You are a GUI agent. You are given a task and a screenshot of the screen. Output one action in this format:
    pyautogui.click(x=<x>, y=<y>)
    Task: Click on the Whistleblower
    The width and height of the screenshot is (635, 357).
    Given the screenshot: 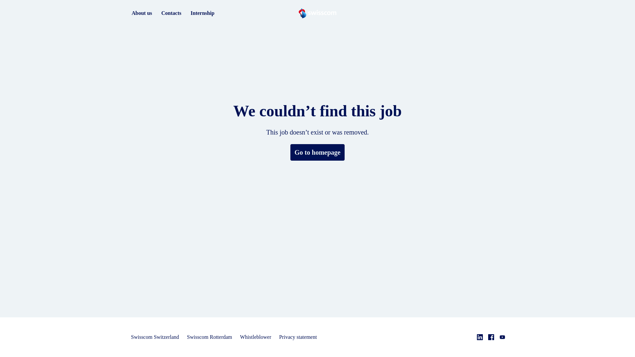 What is the action you would take?
    pyautogui.click(x=255, y=337)
    